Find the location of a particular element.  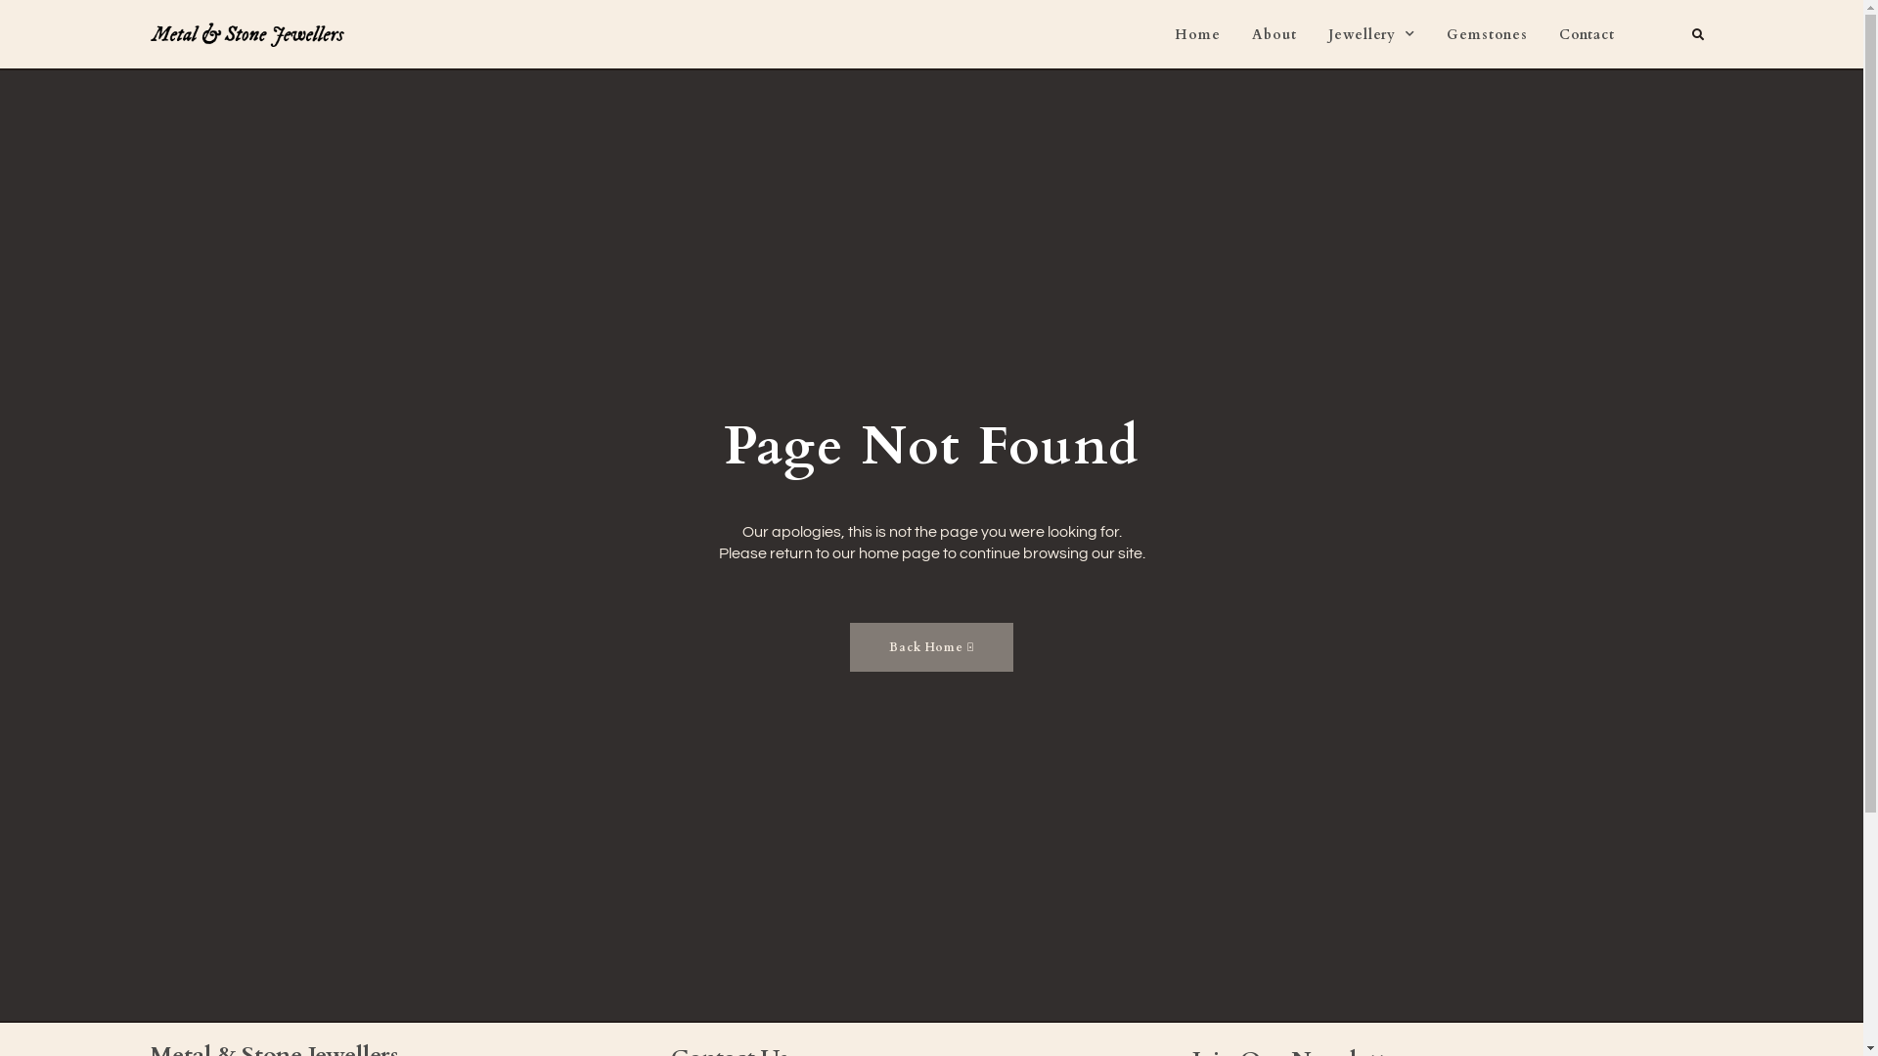

Home is located at coordinates (1197, 35).